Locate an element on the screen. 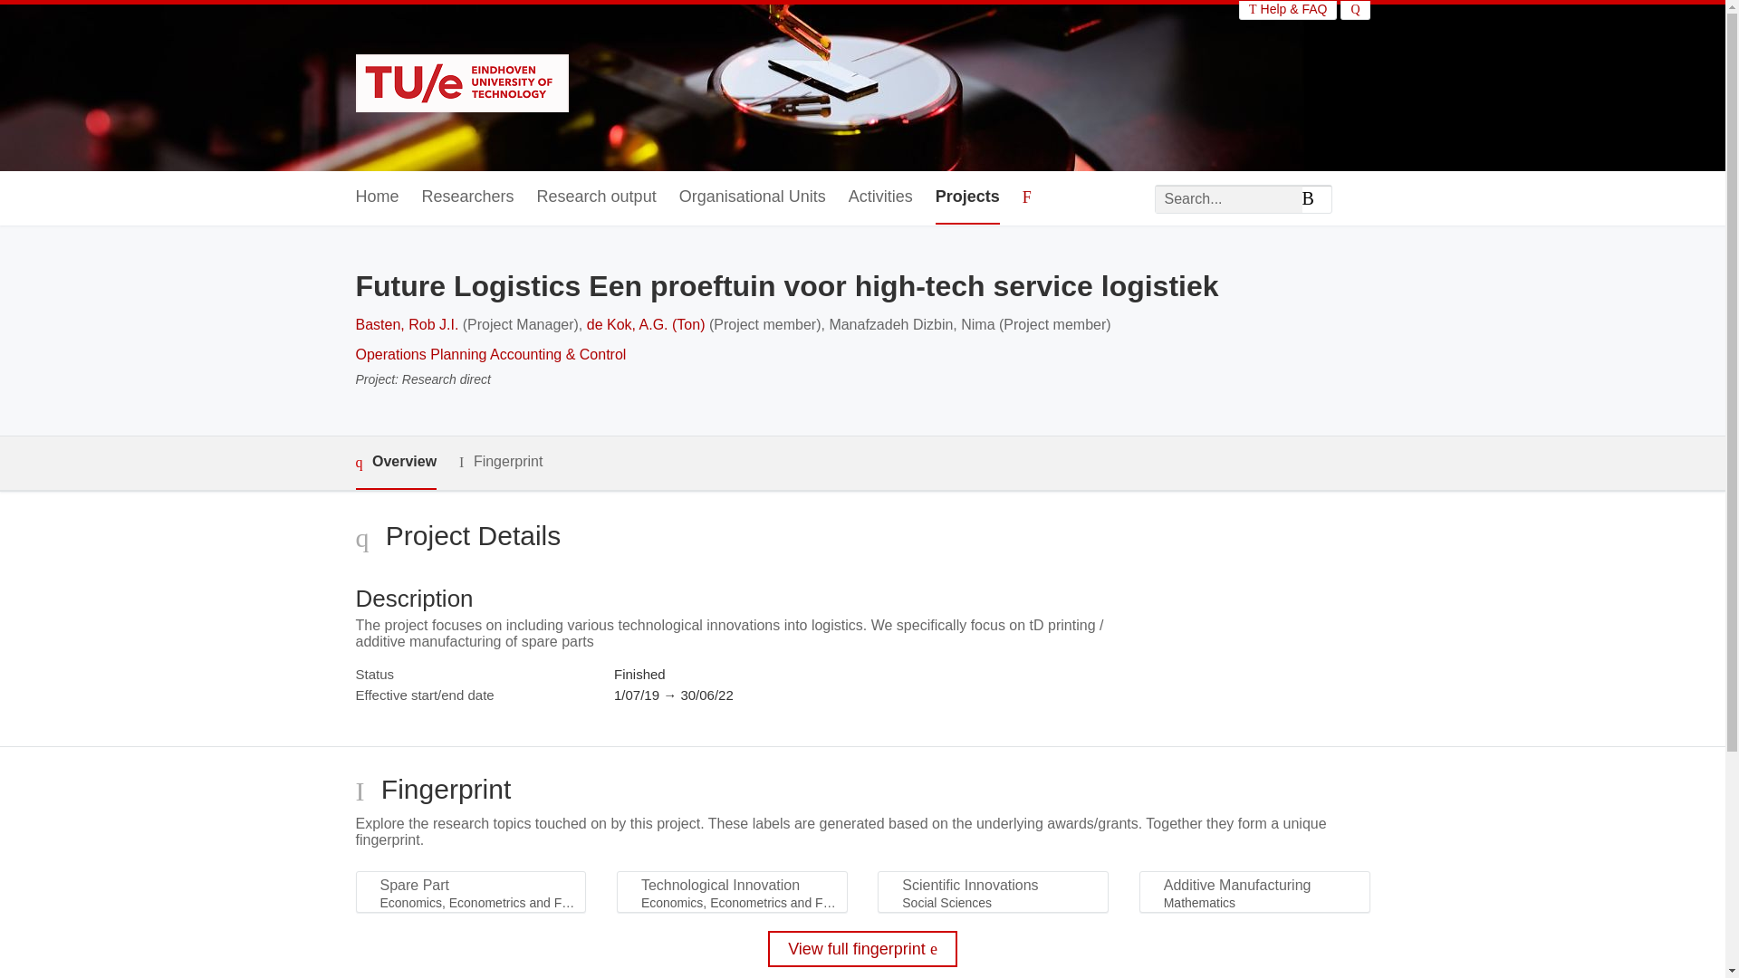 Image resolution: width=1739 pixels, height=978 pixels. Overview is located at coordinates (395, 463).